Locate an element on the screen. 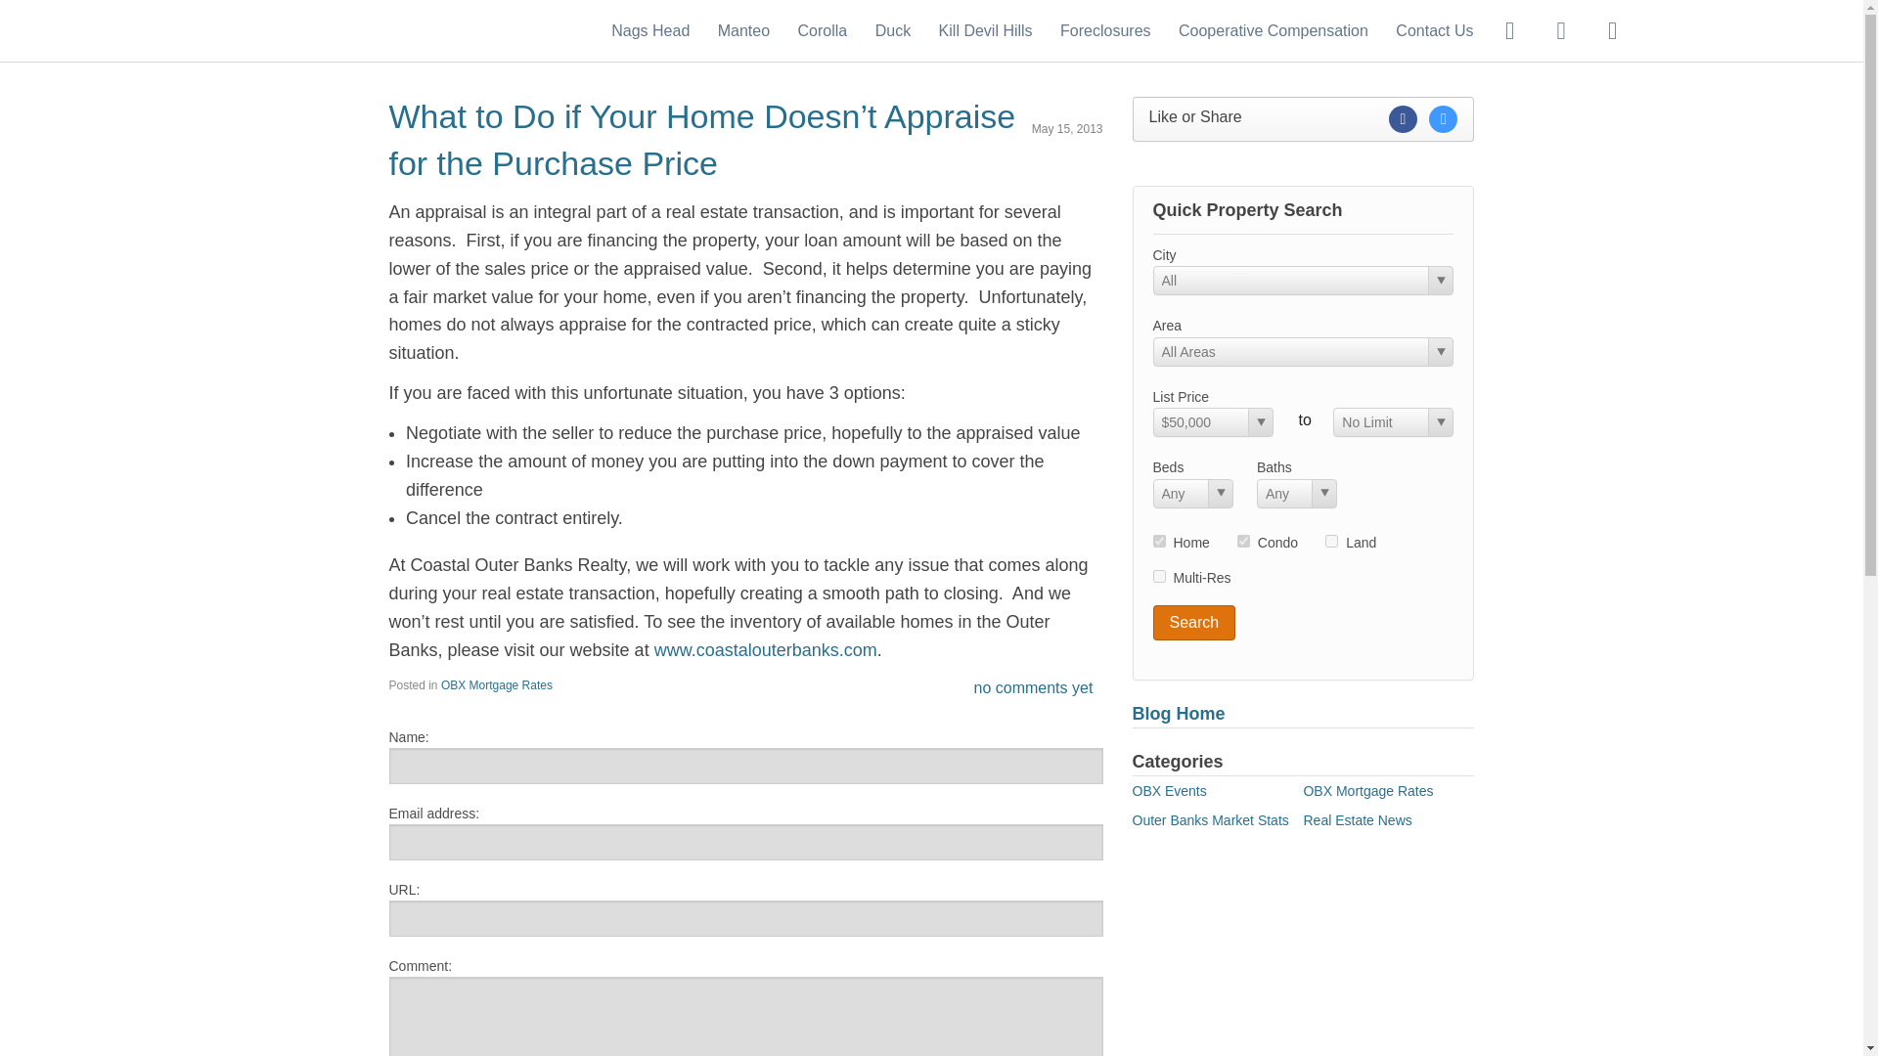 The image size is (1878, 1056). lnd is located at coordinates (1331, 541).